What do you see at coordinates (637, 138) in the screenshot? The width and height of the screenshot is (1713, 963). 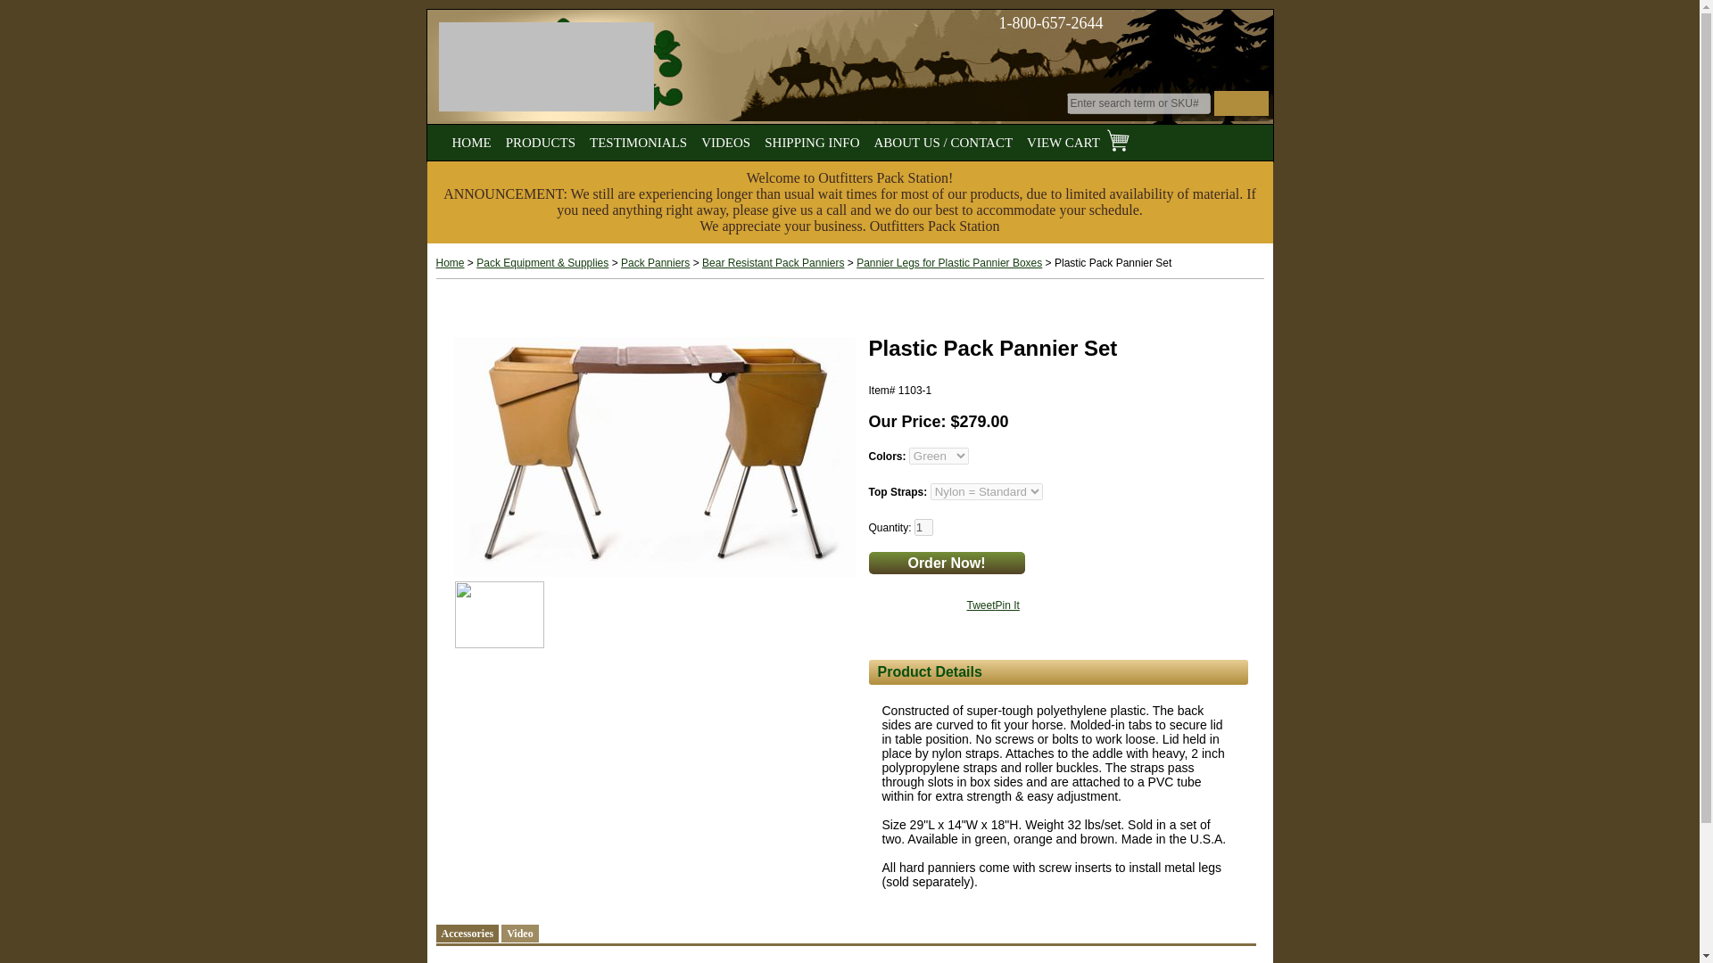 I see `TESTIMONIALS` at bounding box center [637, 138].